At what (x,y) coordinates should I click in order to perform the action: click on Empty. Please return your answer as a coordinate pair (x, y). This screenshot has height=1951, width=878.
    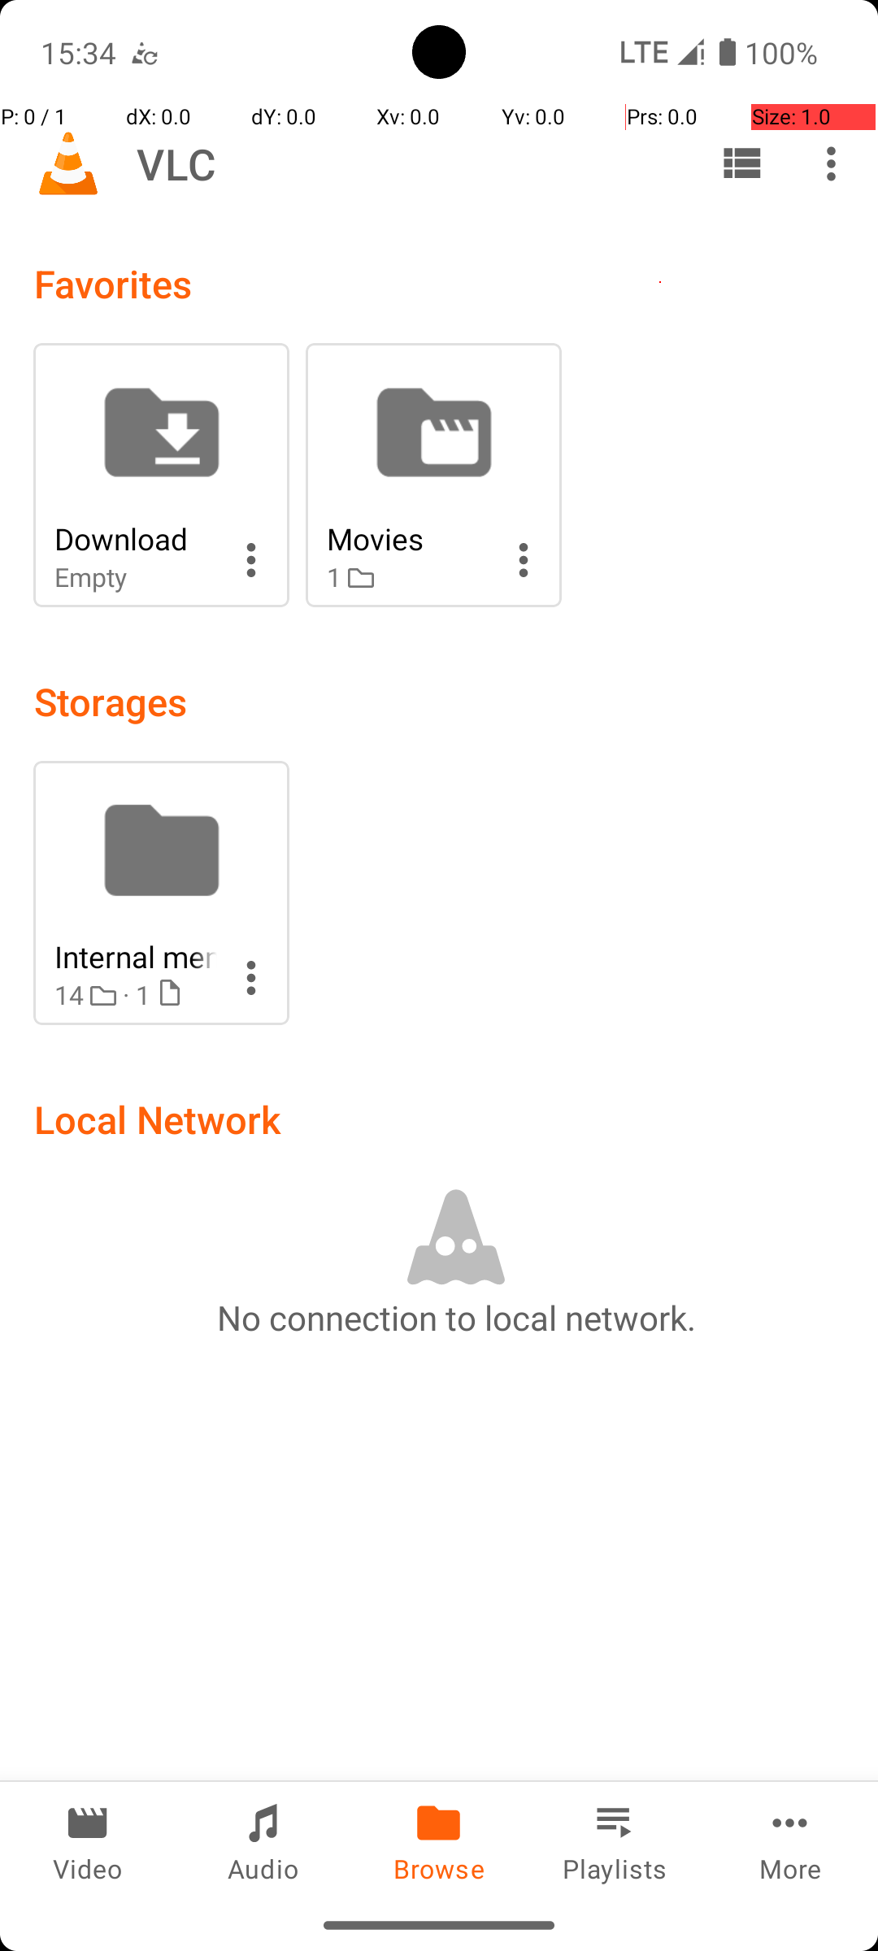
    Looking at the image, I should click on (136, 577).